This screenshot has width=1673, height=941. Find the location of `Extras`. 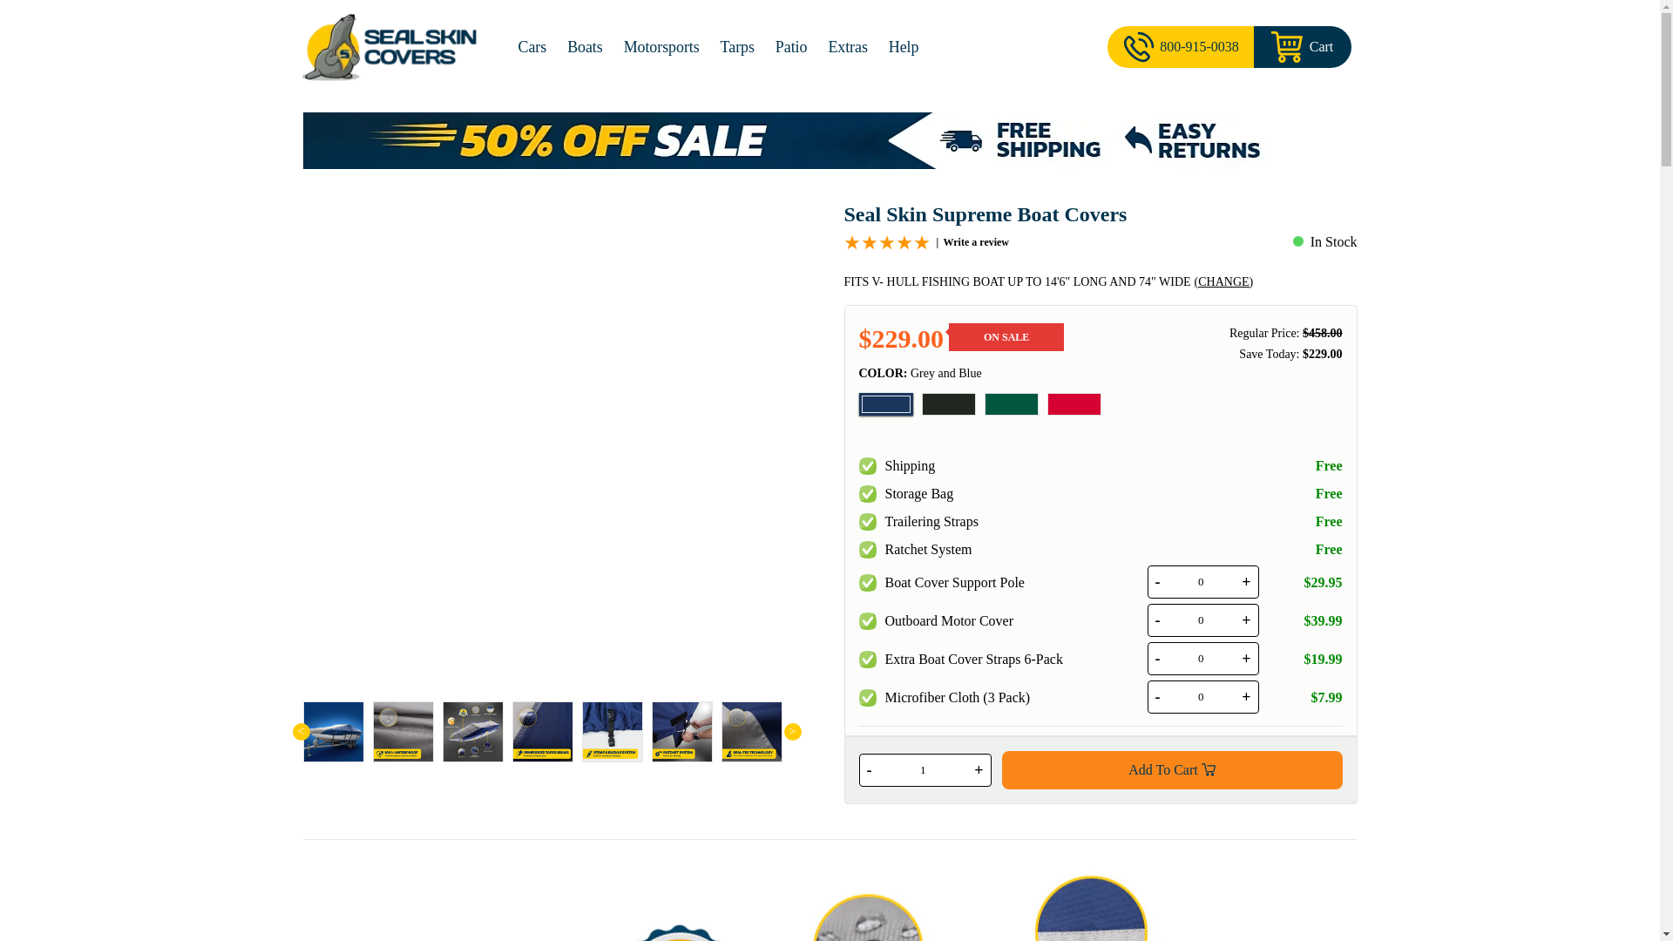

Extras is located at coordinates (847, 47).